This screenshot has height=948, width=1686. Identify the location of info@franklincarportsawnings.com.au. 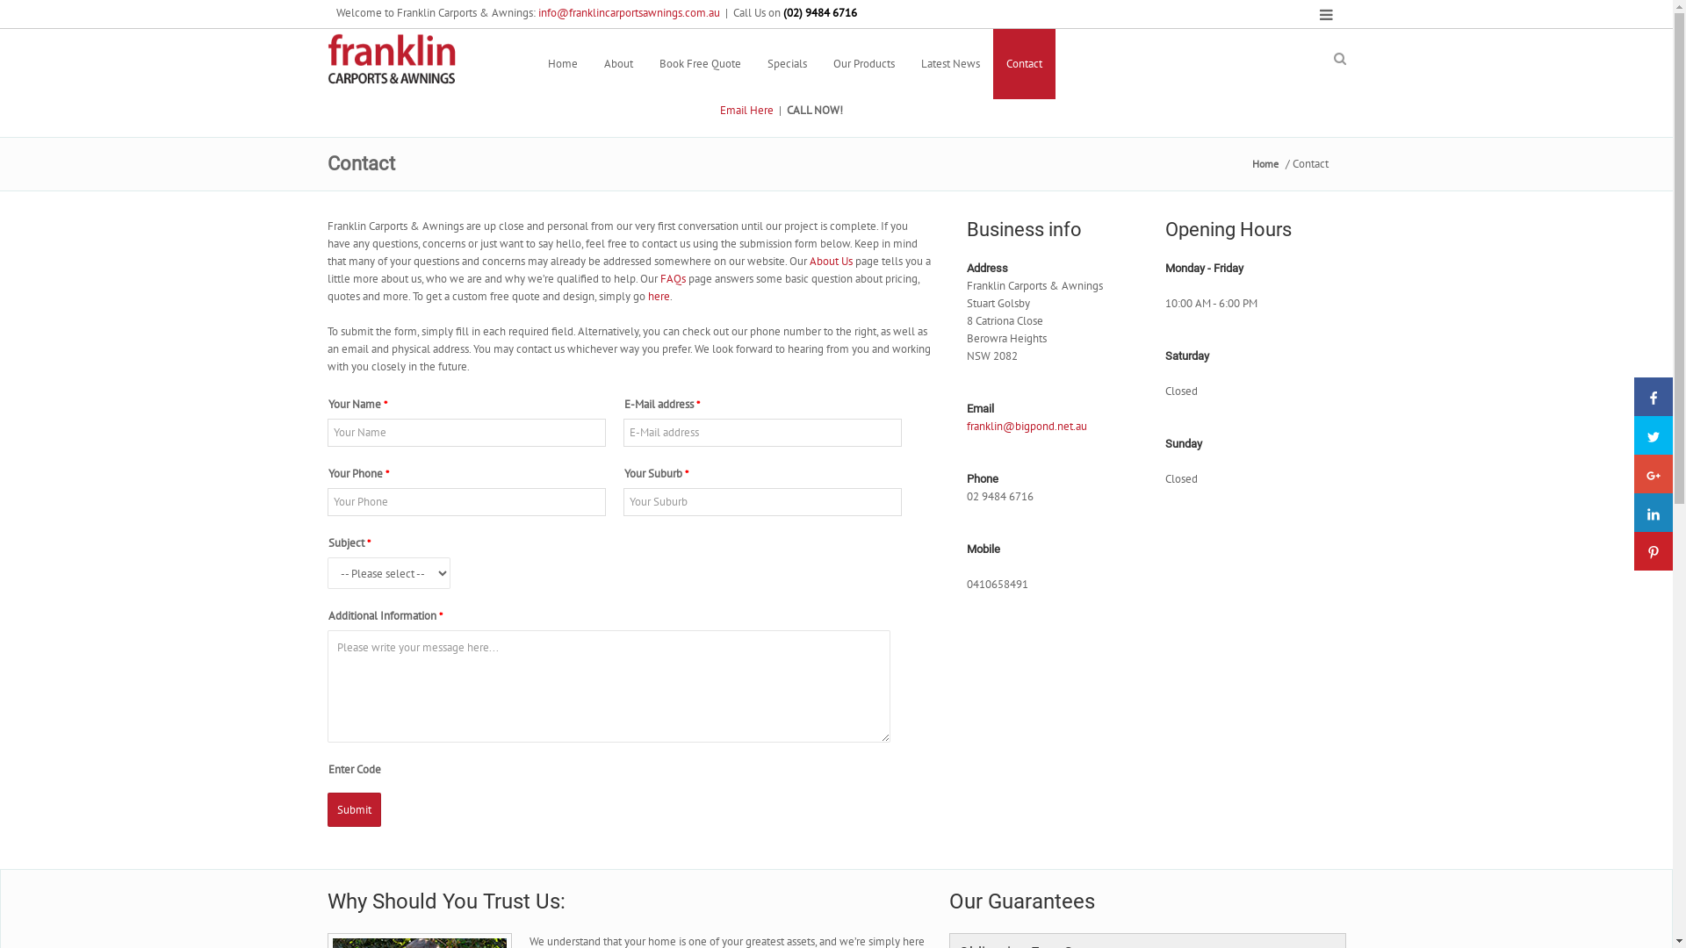
(629, 12).